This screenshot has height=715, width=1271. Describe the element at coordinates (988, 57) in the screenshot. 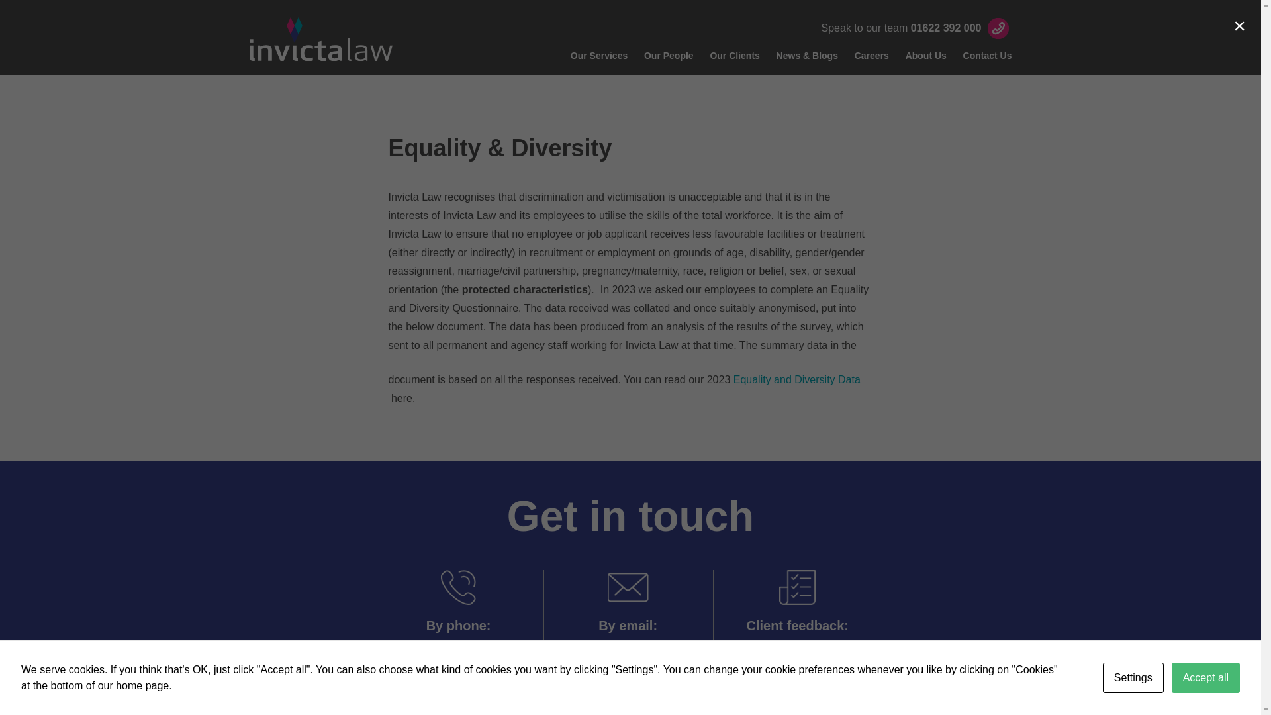

I see `Contact Us` at that location.